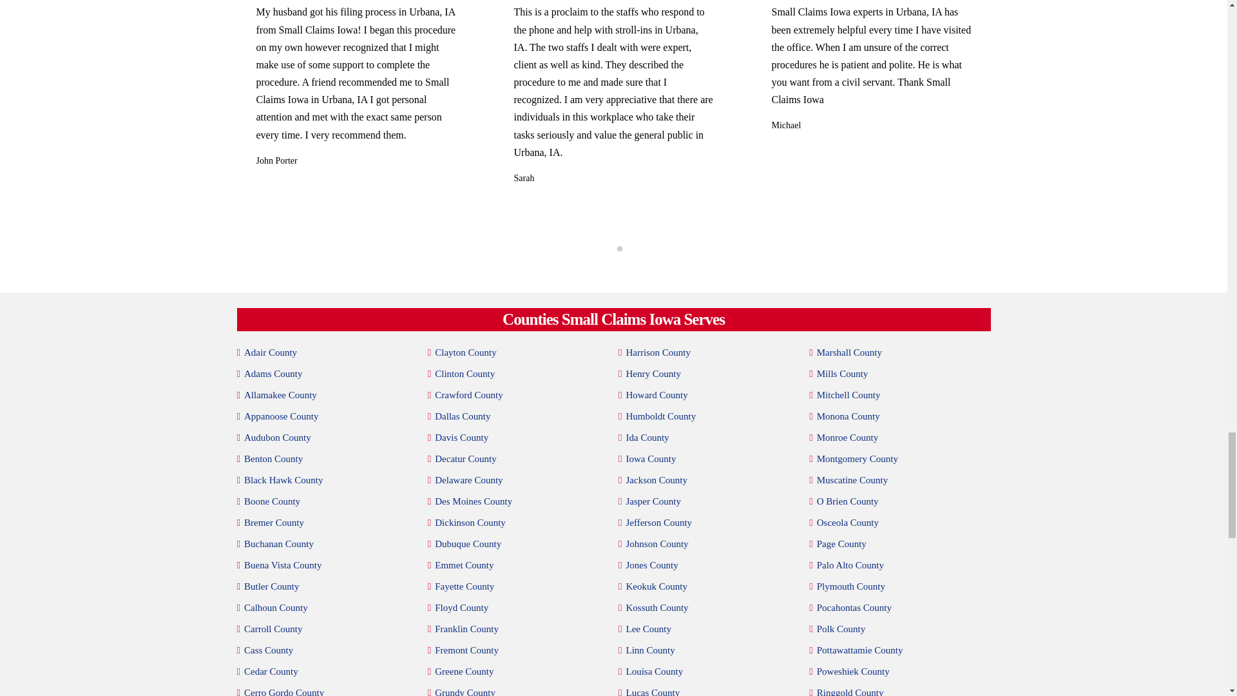  Describe the element at coordinates (465, 374) in the screenshot. I see `Clinton County` at that location.